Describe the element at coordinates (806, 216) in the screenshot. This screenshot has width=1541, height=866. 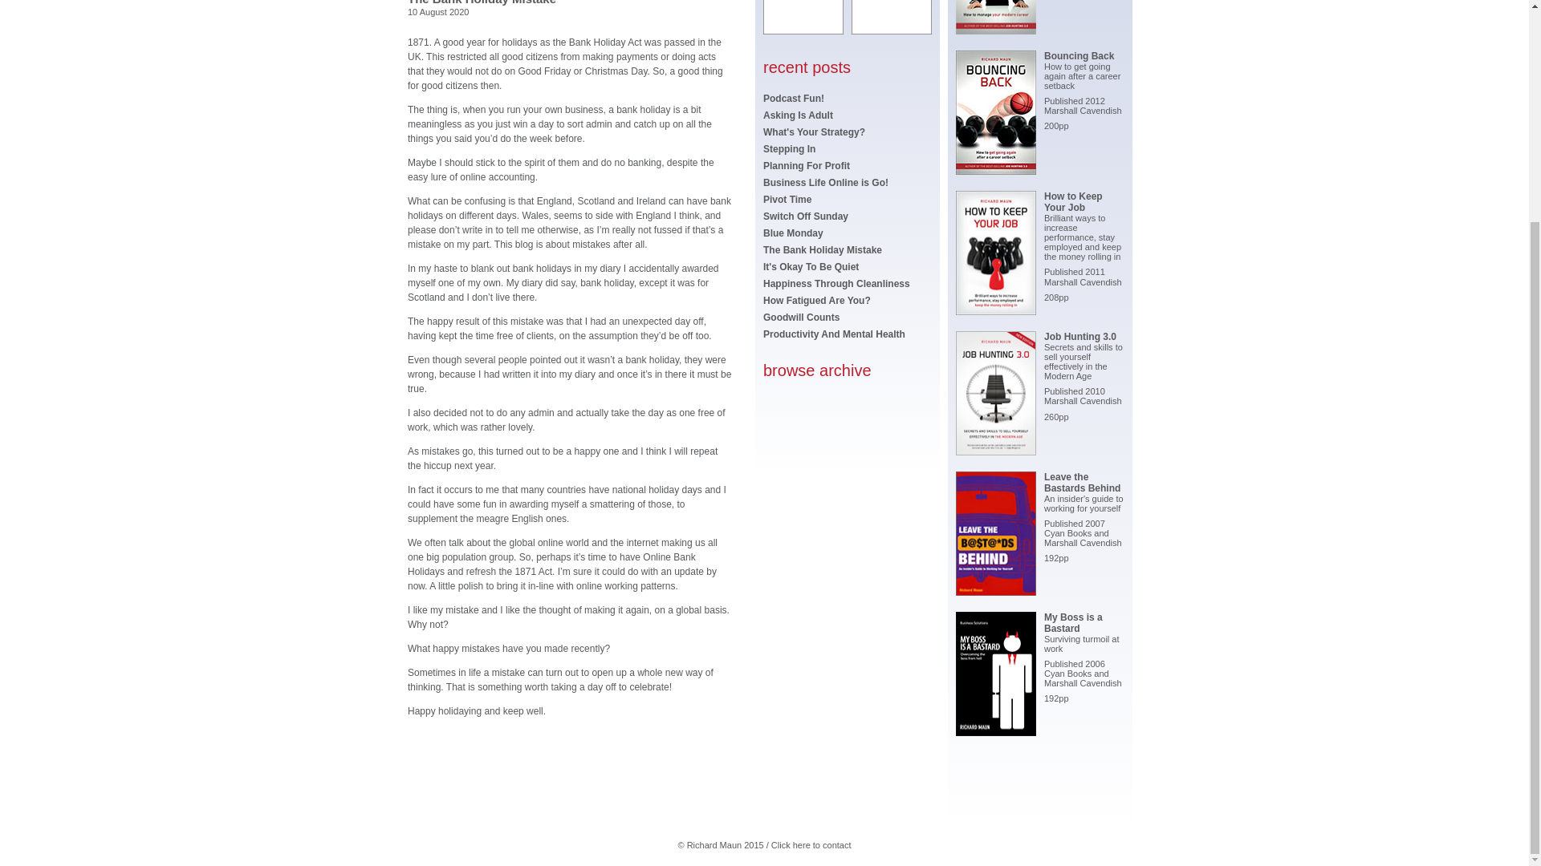
I see `Switch Off Sunday` at that location.